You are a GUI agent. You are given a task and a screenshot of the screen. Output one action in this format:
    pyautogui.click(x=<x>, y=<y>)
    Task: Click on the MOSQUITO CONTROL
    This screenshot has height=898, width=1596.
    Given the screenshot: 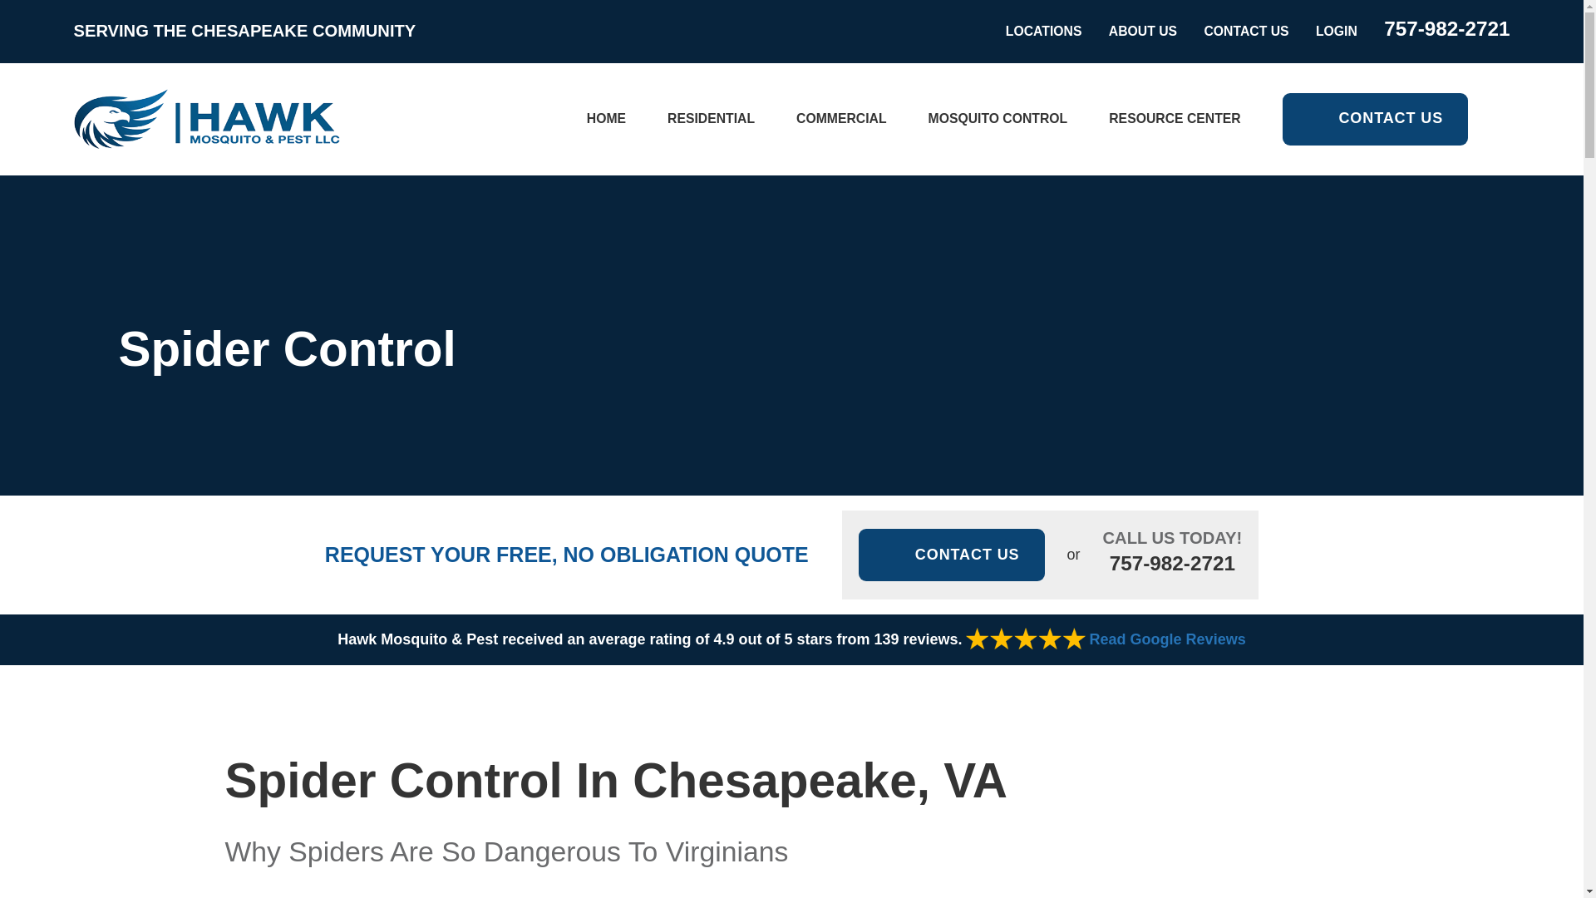 What is the action you would take?
    pyautogui.click(x=997, y=118)
    